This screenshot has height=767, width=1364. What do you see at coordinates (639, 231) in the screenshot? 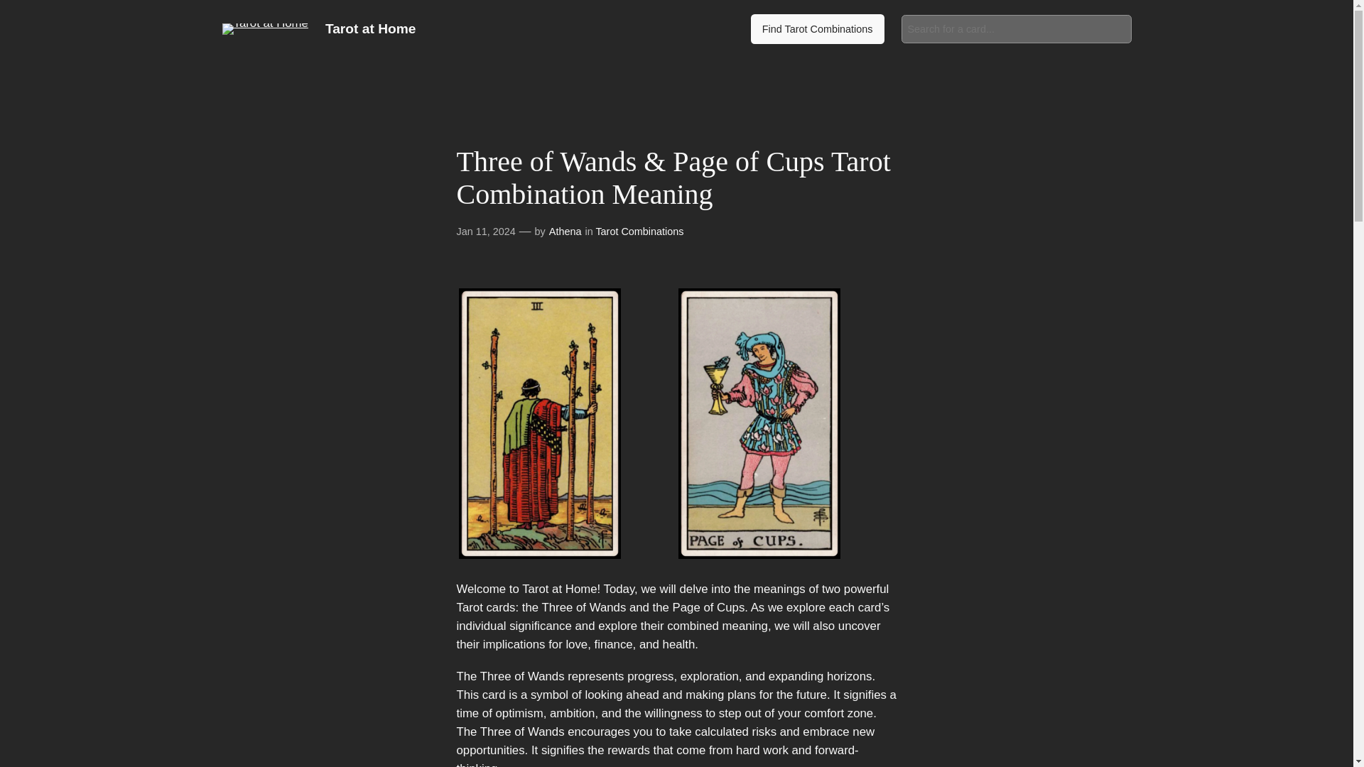
I see `Tarot Combinations` at bounding box center [639, 231].